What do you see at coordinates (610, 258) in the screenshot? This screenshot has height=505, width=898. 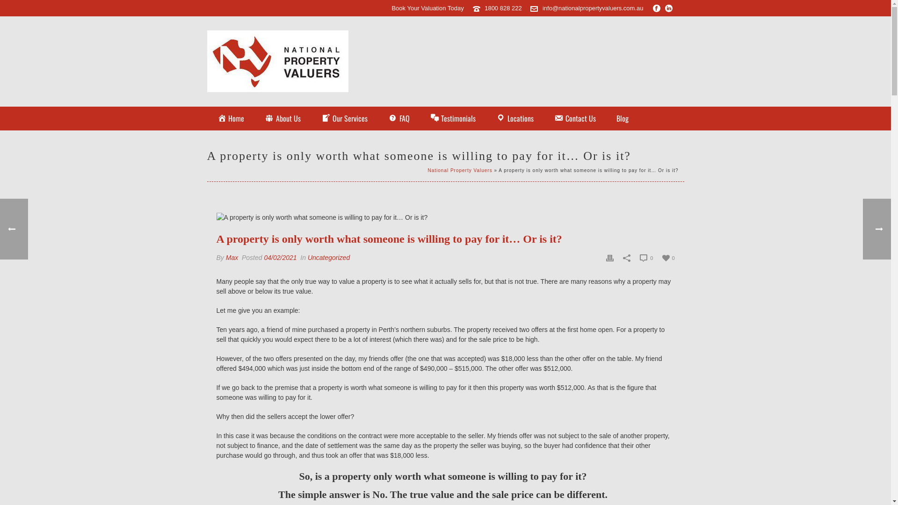 I see `Print` at bounding box center [610, 258].